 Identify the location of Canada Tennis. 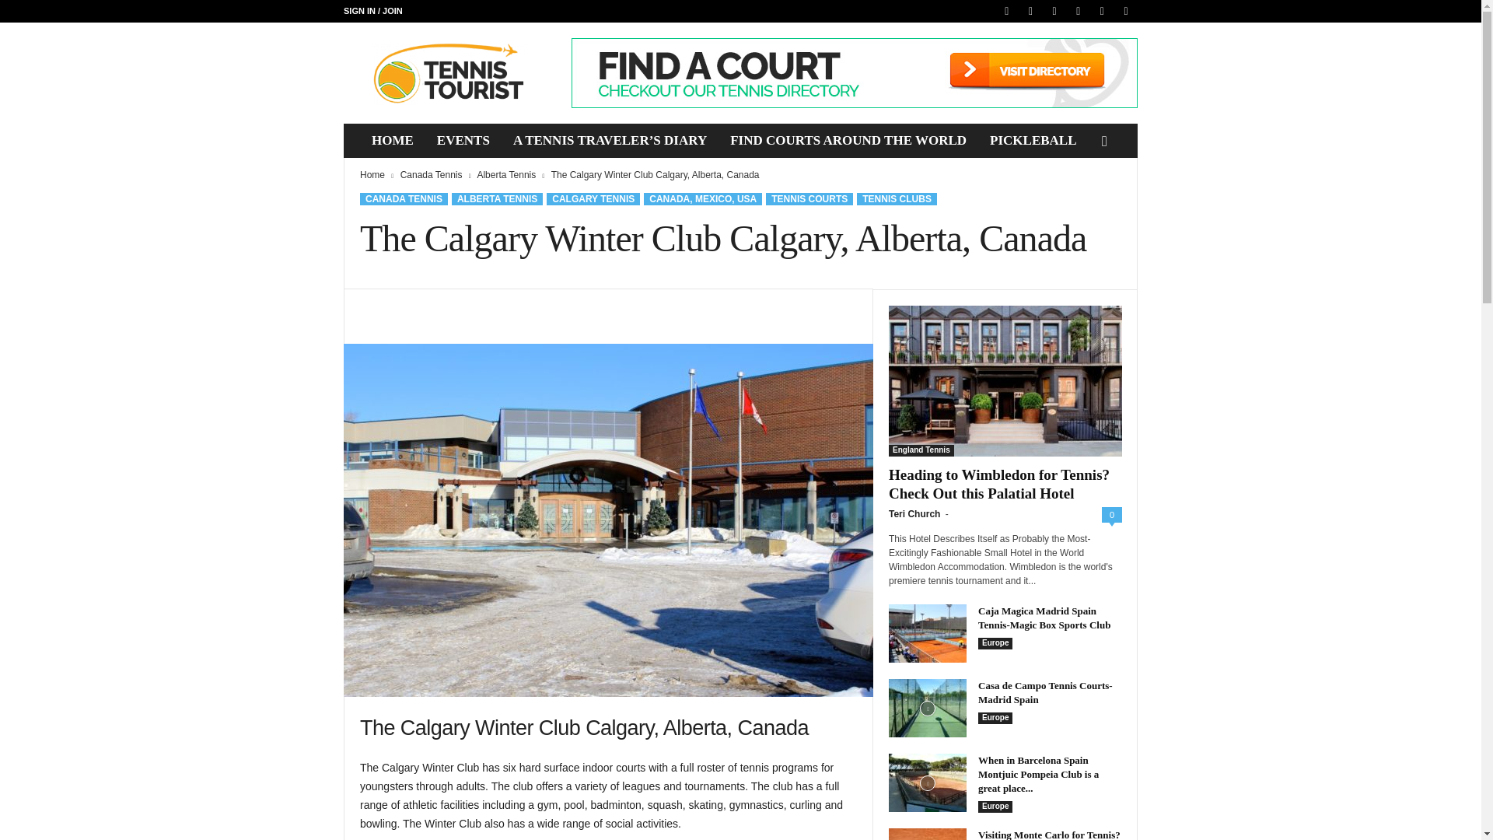
(431, 175).